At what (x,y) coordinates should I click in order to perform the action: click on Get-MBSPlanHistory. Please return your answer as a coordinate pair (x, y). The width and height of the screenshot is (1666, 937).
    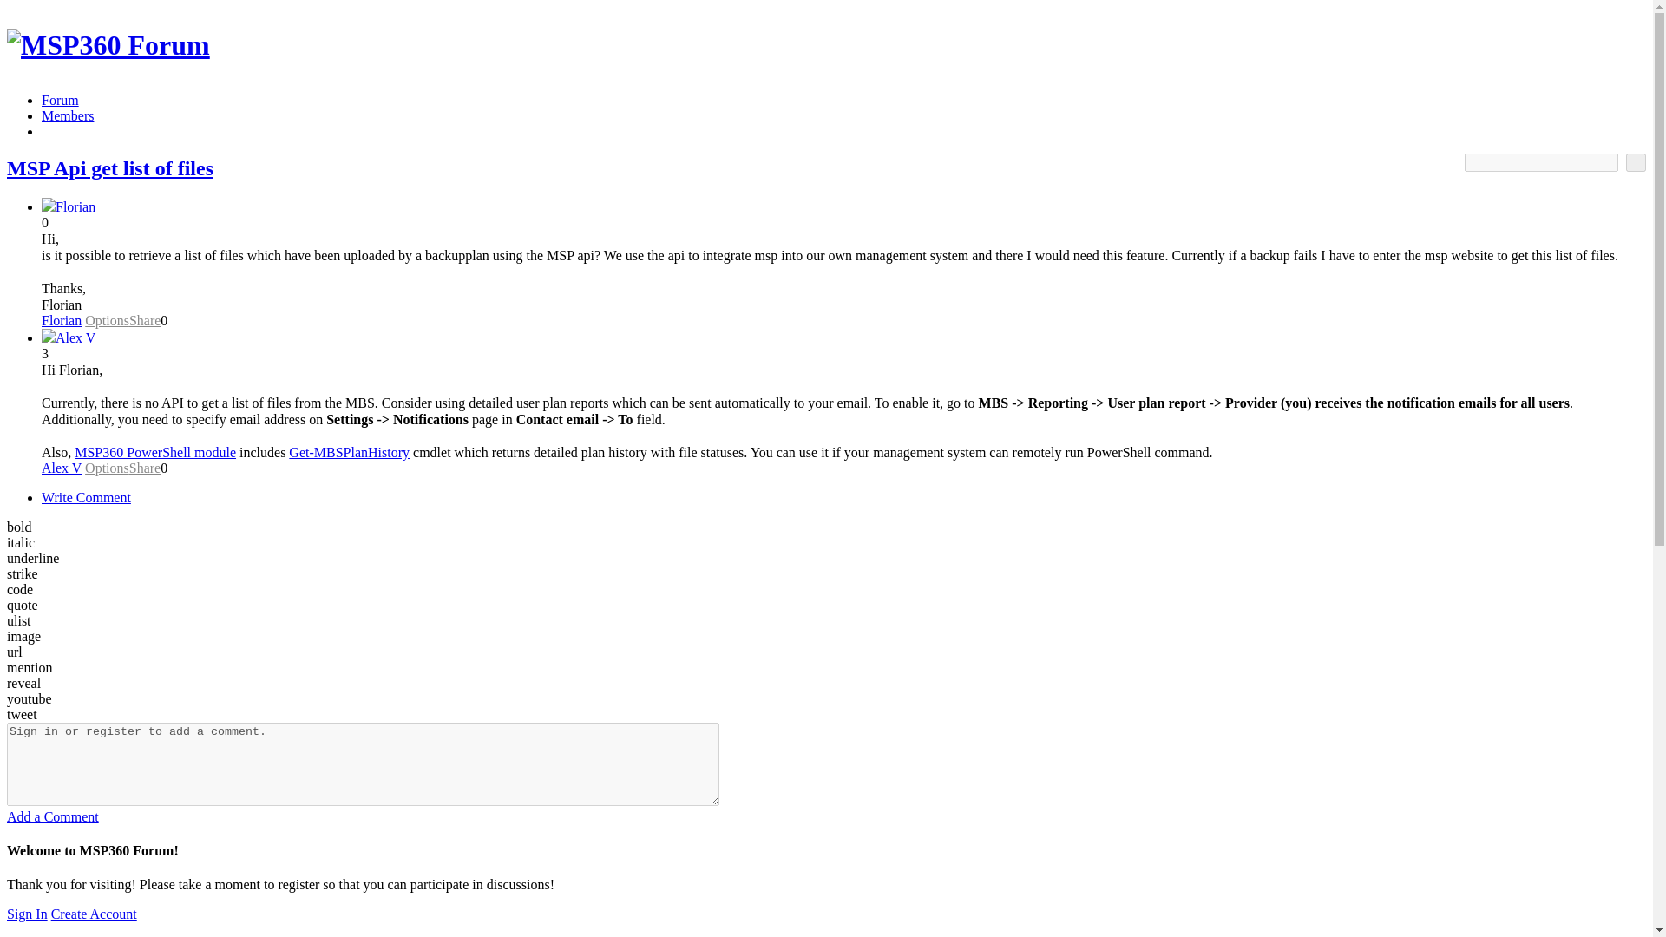
    Looking at the image, I should click on (349, 453).